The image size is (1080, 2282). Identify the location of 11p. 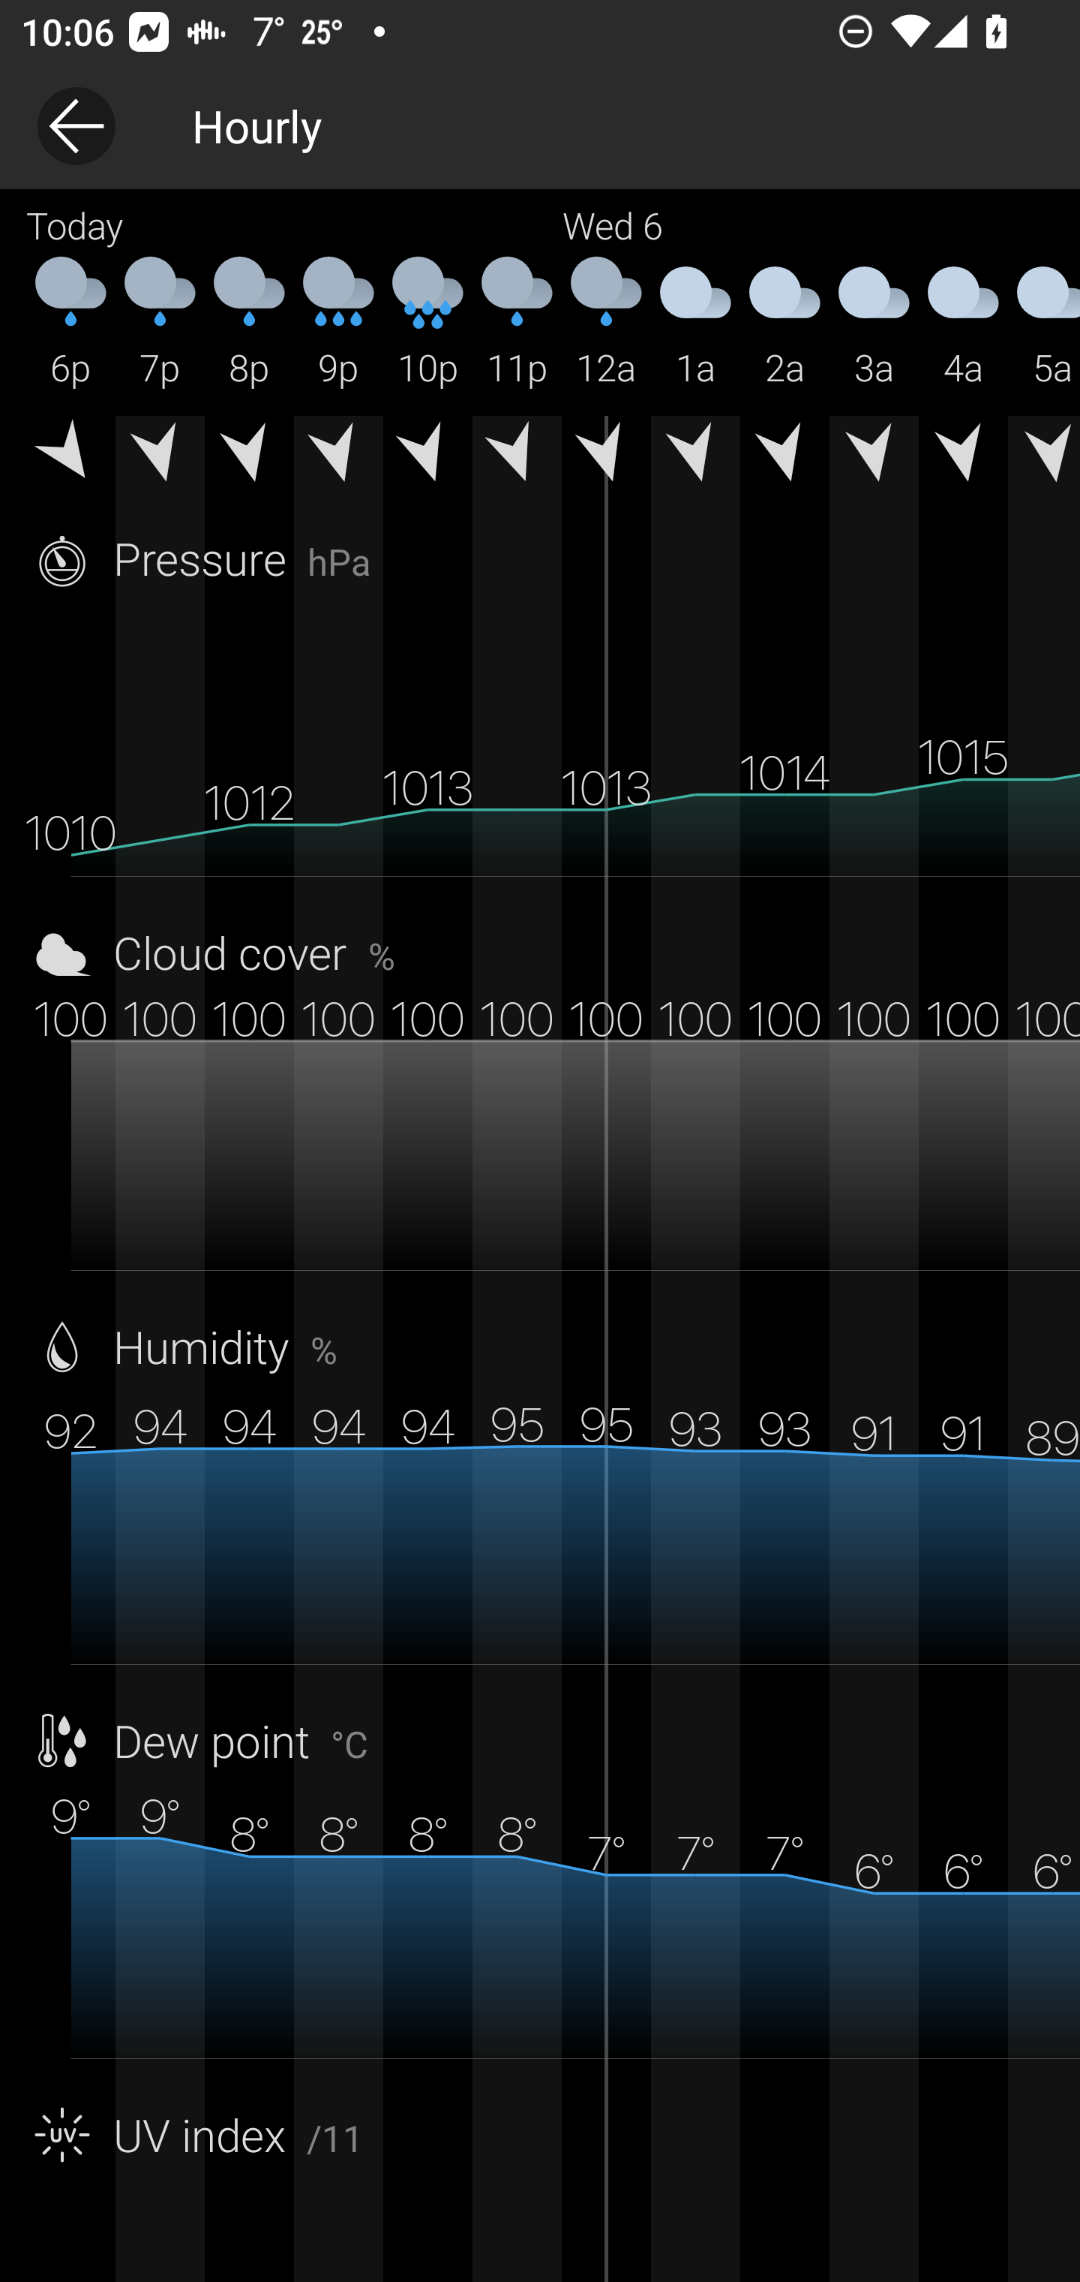
(517, 324).